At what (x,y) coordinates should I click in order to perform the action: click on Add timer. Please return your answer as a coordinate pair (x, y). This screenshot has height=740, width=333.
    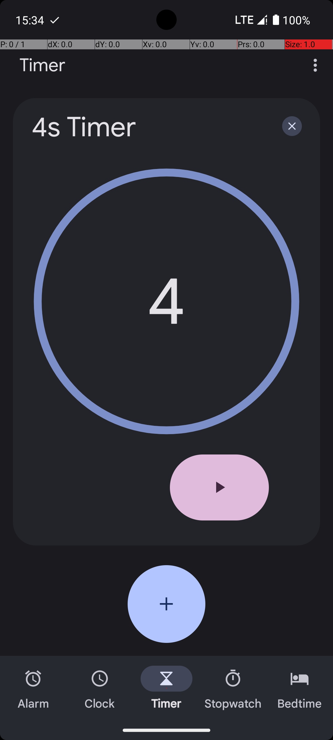
    Looking at the image, I should click on (166, 604).